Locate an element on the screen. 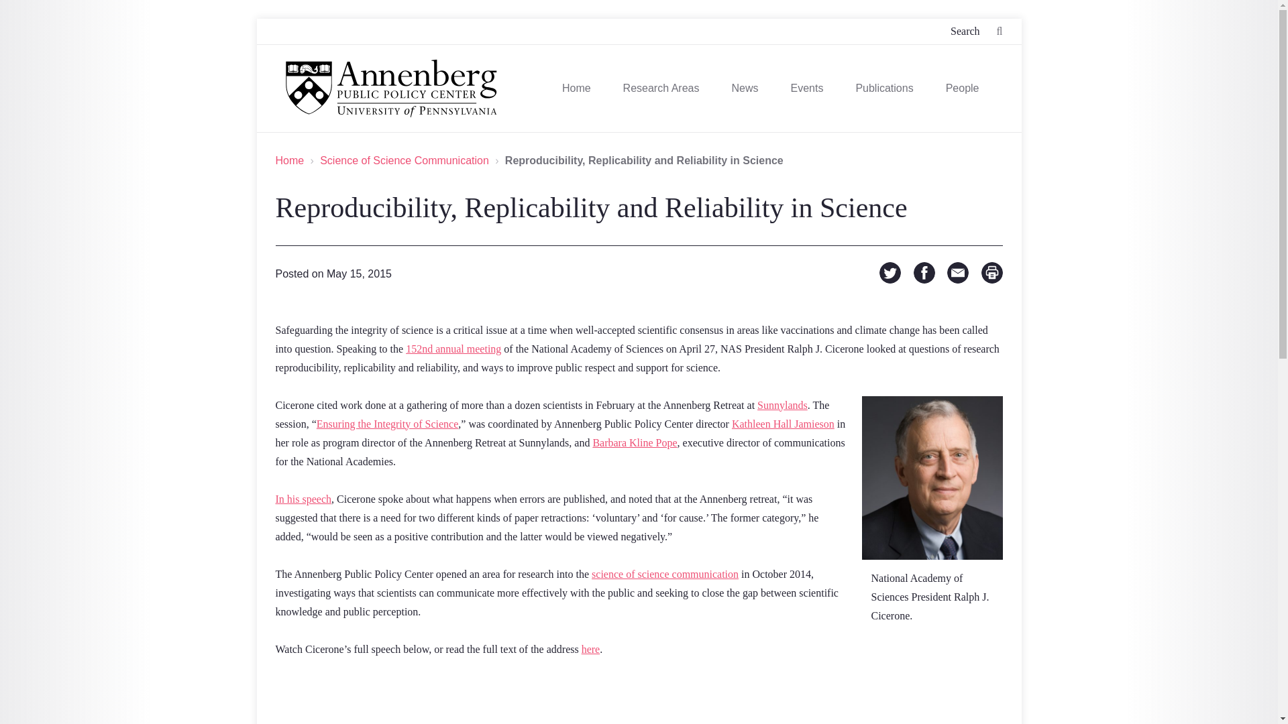 The width and height of the screenshot is (1288, 724). Research Areas is located at coordinates (661, 88).